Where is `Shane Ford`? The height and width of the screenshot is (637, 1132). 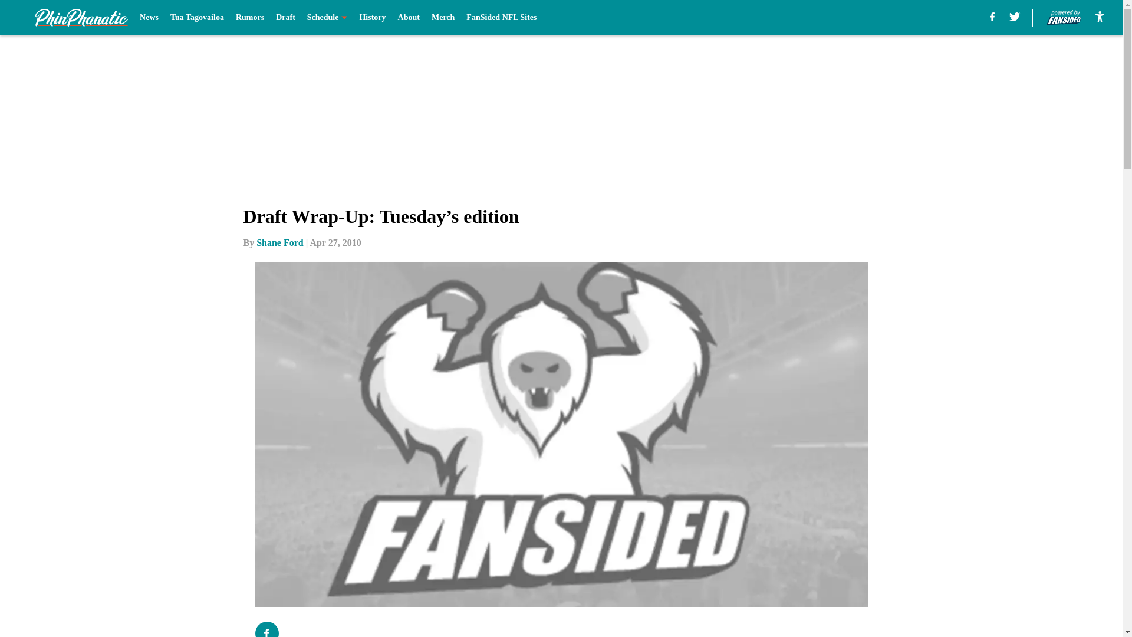 Shane Ford is located at coordinates (279, 242).